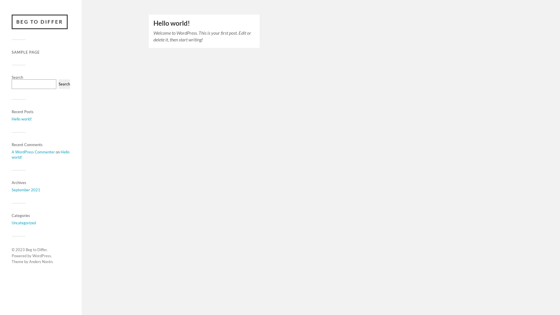 Image resolution: width=560 pixels, height=315 pixels. What do you see at coordinates (22, 119) in the screenshot?
I see `Hello world!` at bounding box center [22, 119].